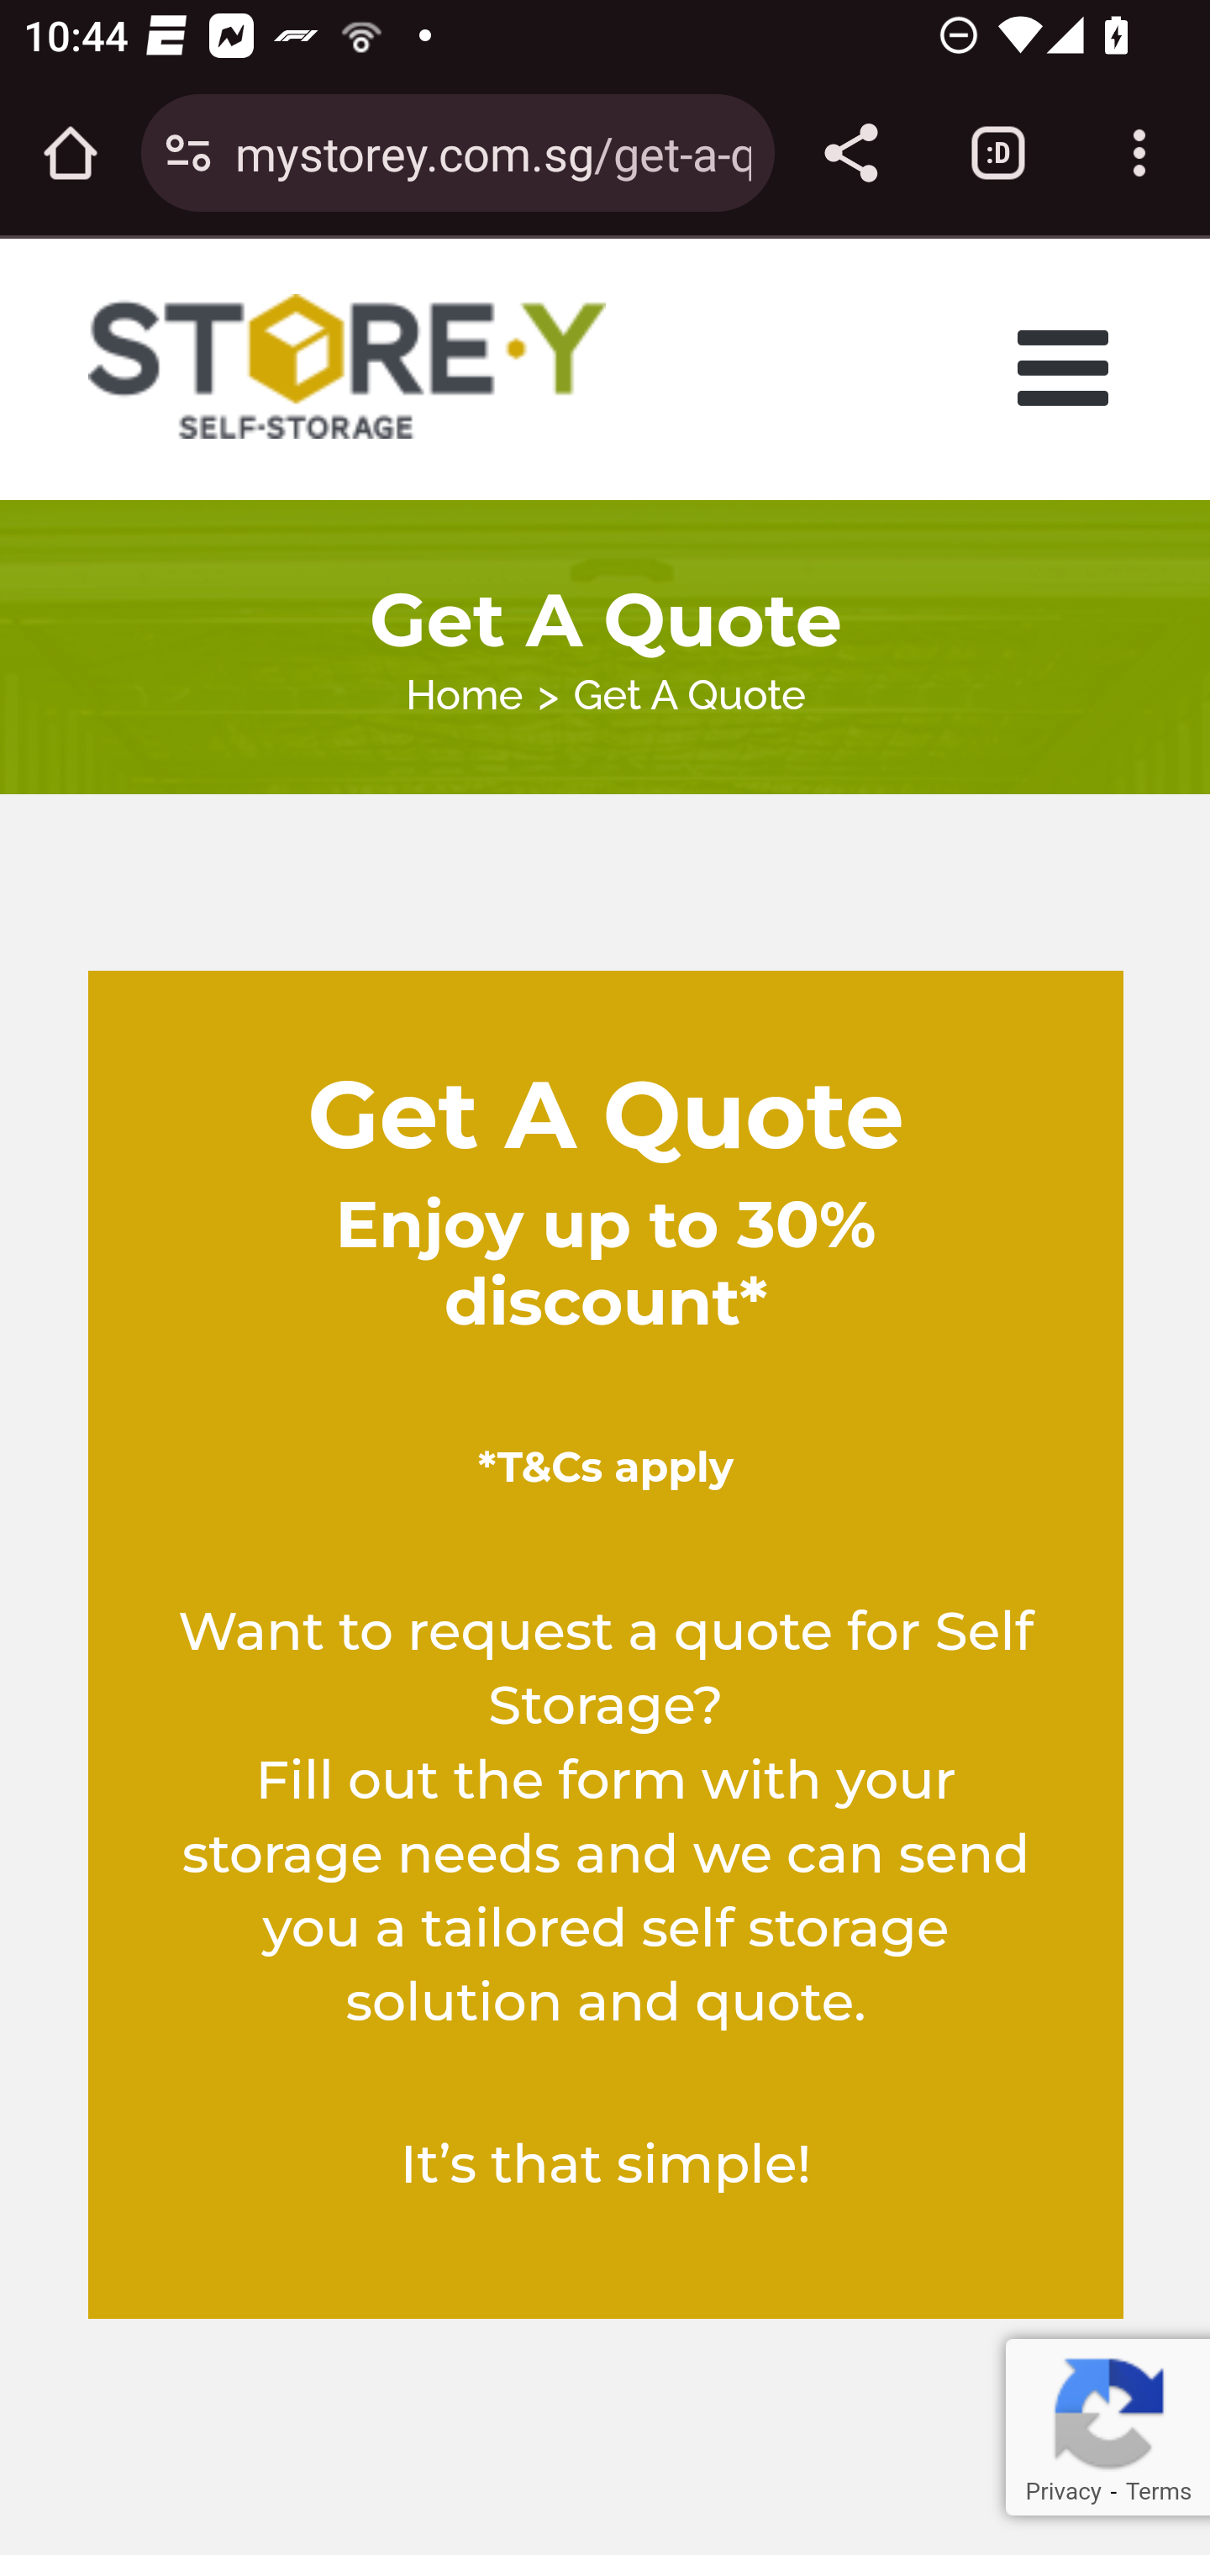 This screenshot has height=2555, width=1210. What do you see at coordinates (492, 151) in the screenshot?
I see `mystorey.com.sg/get-a-quote/` at bounding box center [492, 151].